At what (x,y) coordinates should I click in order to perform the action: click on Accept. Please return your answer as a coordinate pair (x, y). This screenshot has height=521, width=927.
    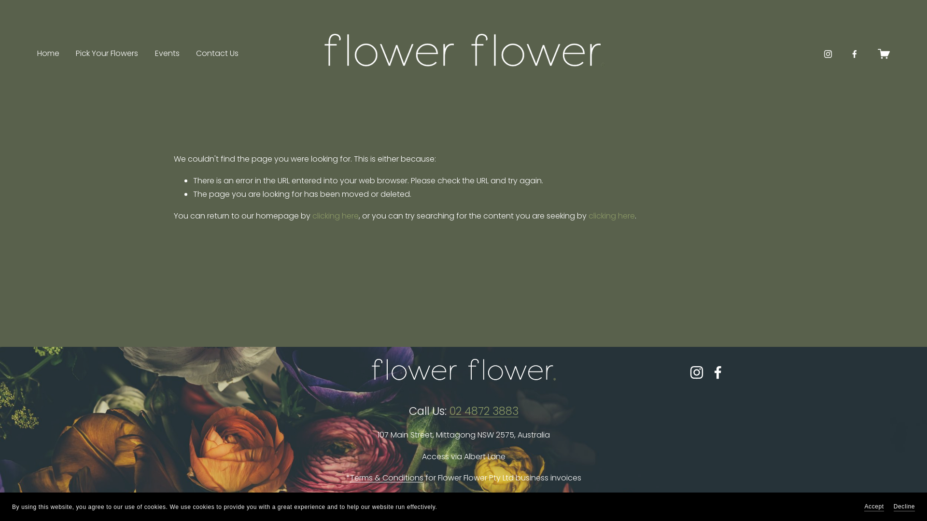
    Looking at the image, I should click on (874, 507).